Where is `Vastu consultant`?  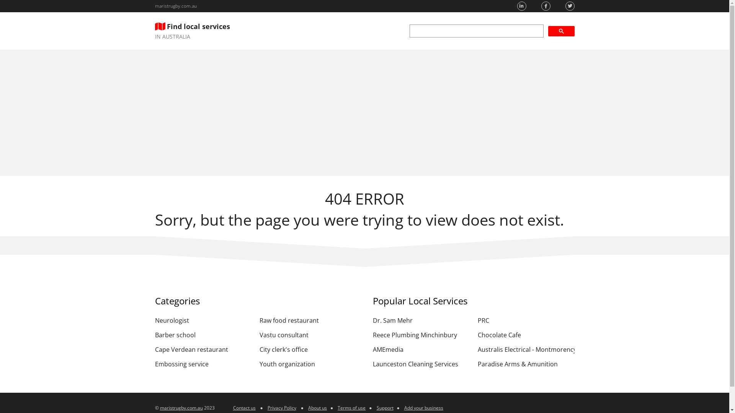
Vastu consultant is located at coordinates (308, 335).